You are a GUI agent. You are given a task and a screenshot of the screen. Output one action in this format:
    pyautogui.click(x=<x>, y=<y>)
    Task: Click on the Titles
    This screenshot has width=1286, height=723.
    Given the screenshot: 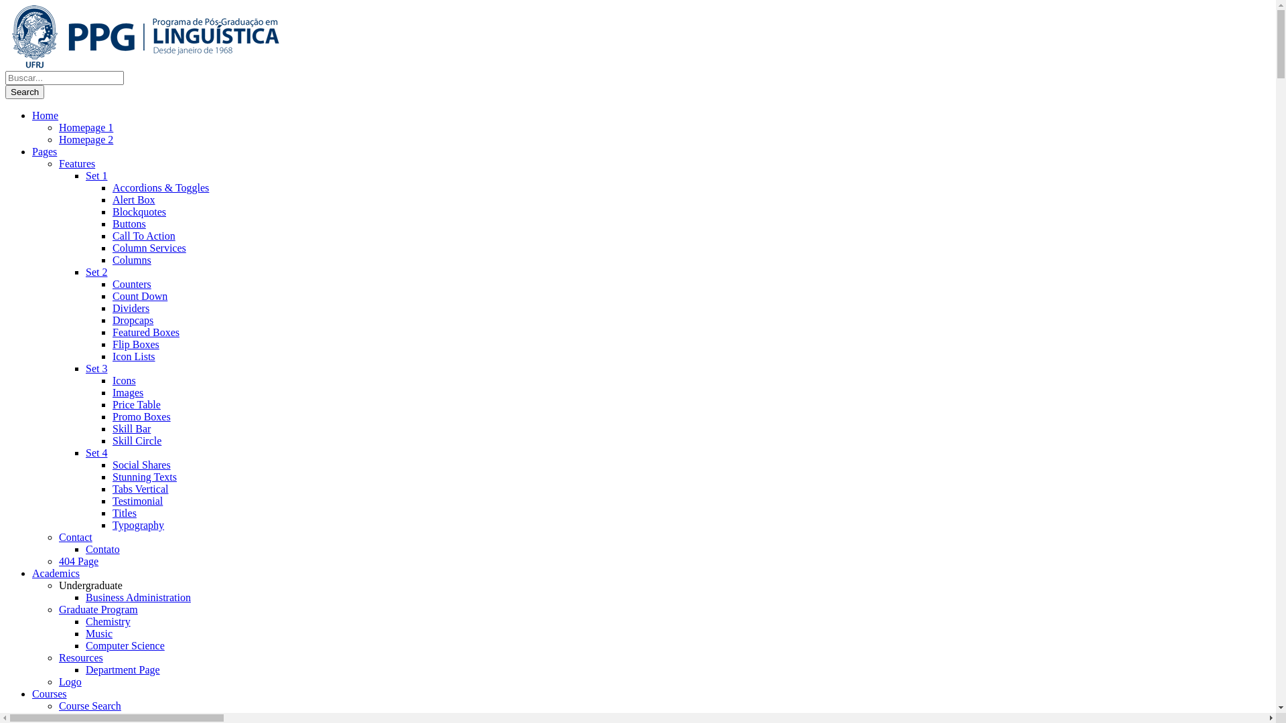 What is the action you would take?
    pyautogui.click(x=125, y=513)
    